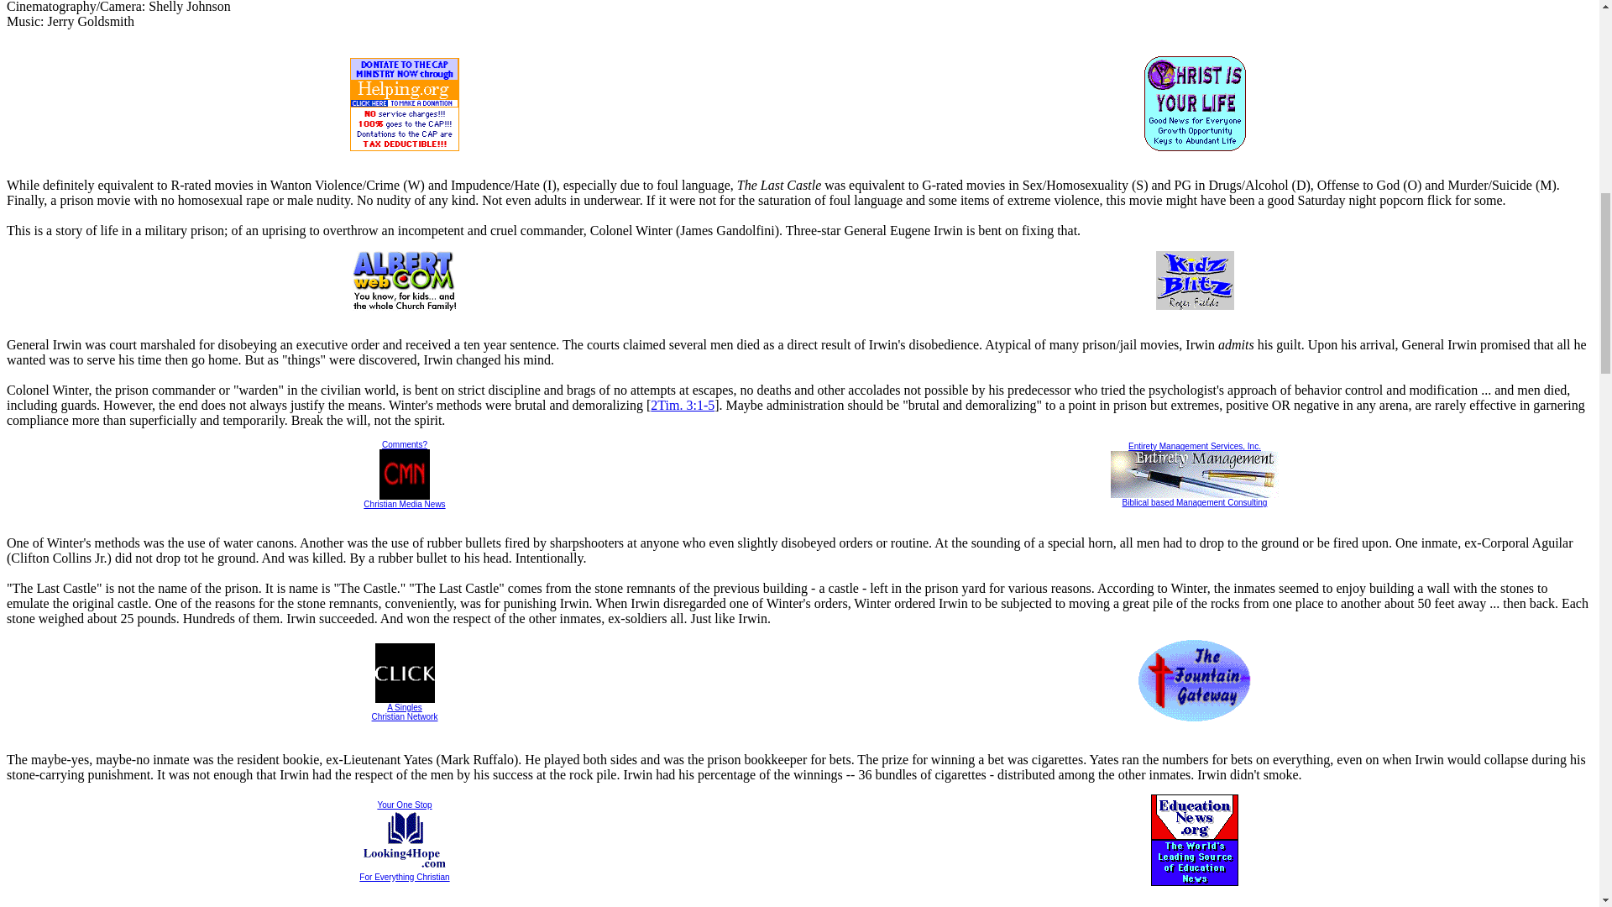  What do you see at coordinates (405, 839) in the screenshot?
I see `Comments?` at bounding box center [405, 839].